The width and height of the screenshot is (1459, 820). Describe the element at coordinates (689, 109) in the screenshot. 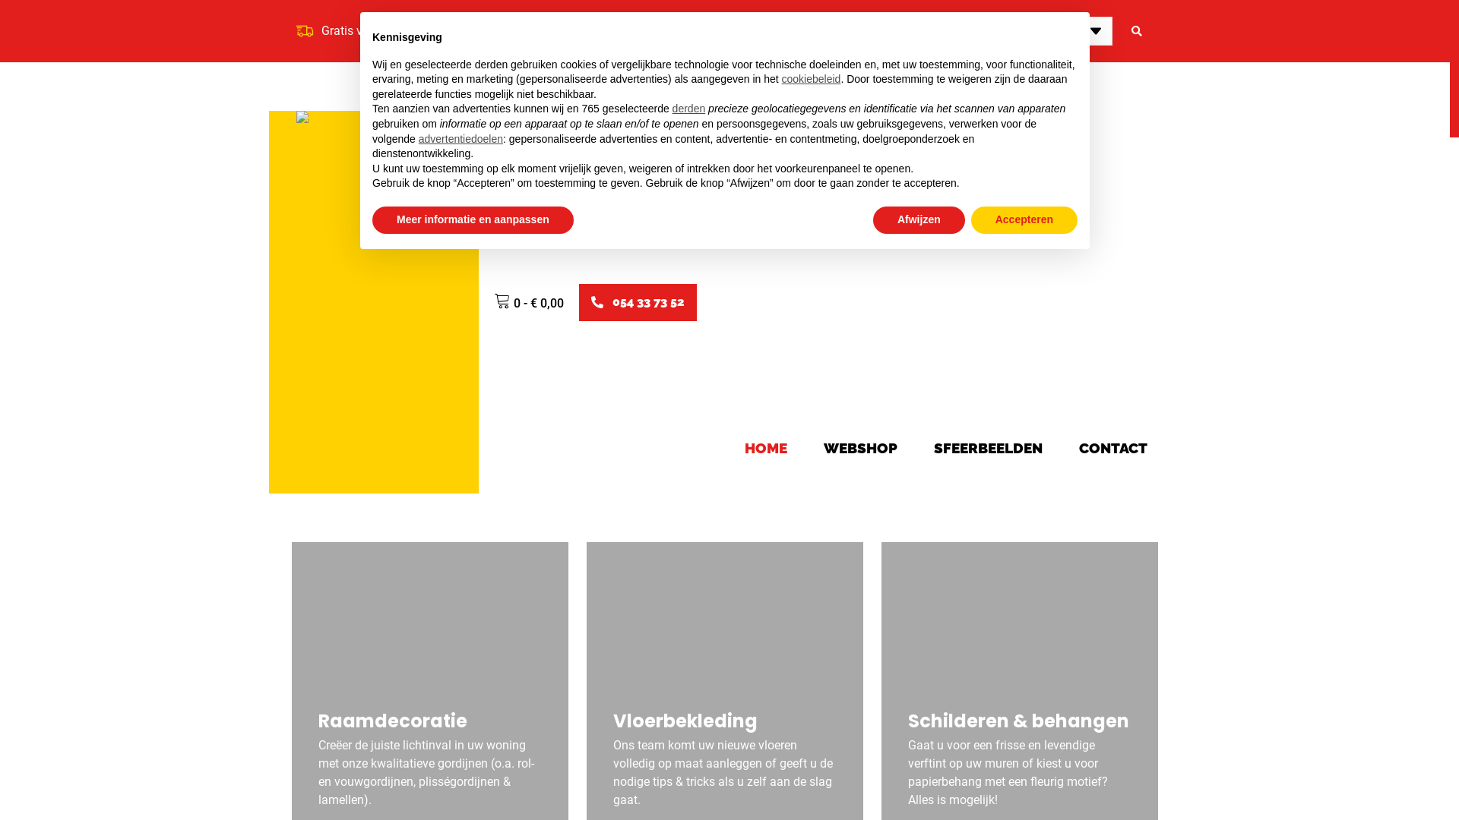

I see `derden` at that location.